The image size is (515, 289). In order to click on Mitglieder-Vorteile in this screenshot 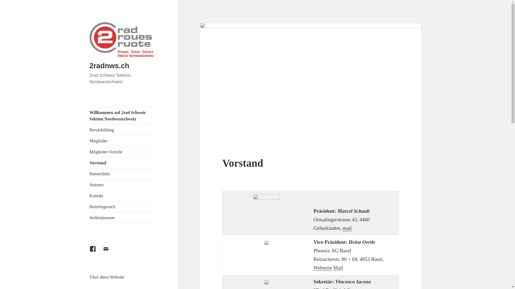, I will do `click(123, 152)`.